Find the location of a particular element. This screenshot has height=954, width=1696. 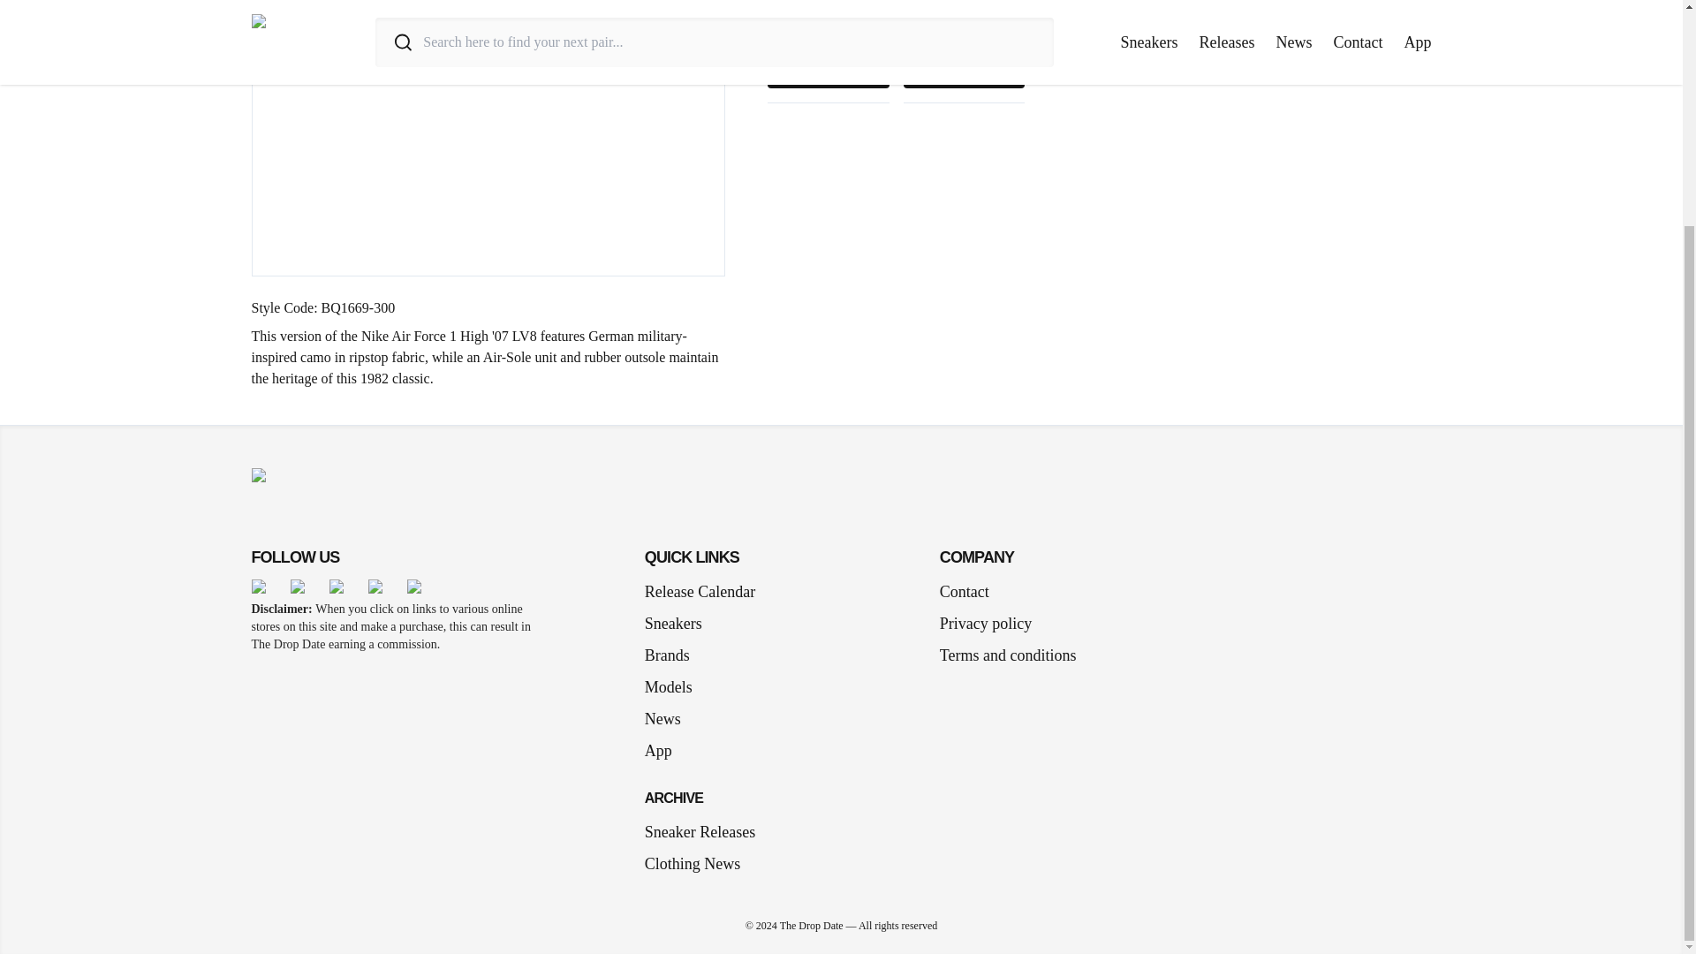

Terms and conditions is located at coordinates (1008, 655).